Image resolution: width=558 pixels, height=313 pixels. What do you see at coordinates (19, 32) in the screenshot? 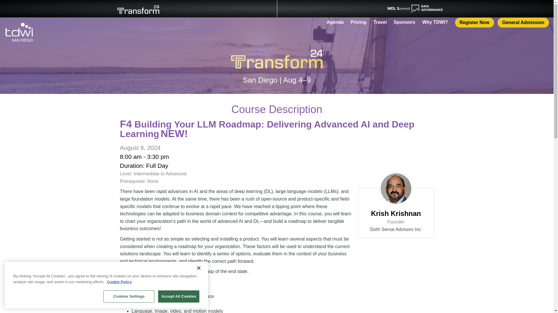
I see `TDWI San Diego` at bounding box center [19, 32].